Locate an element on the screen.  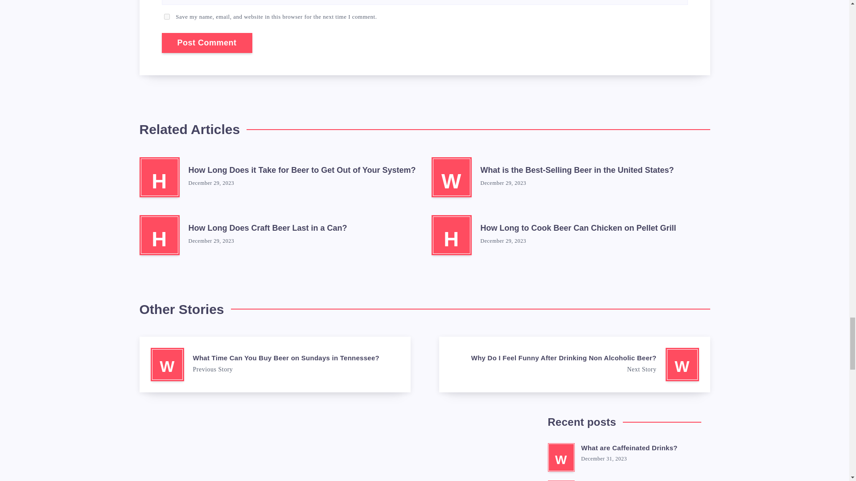
W is located at coordinates (561, 457).